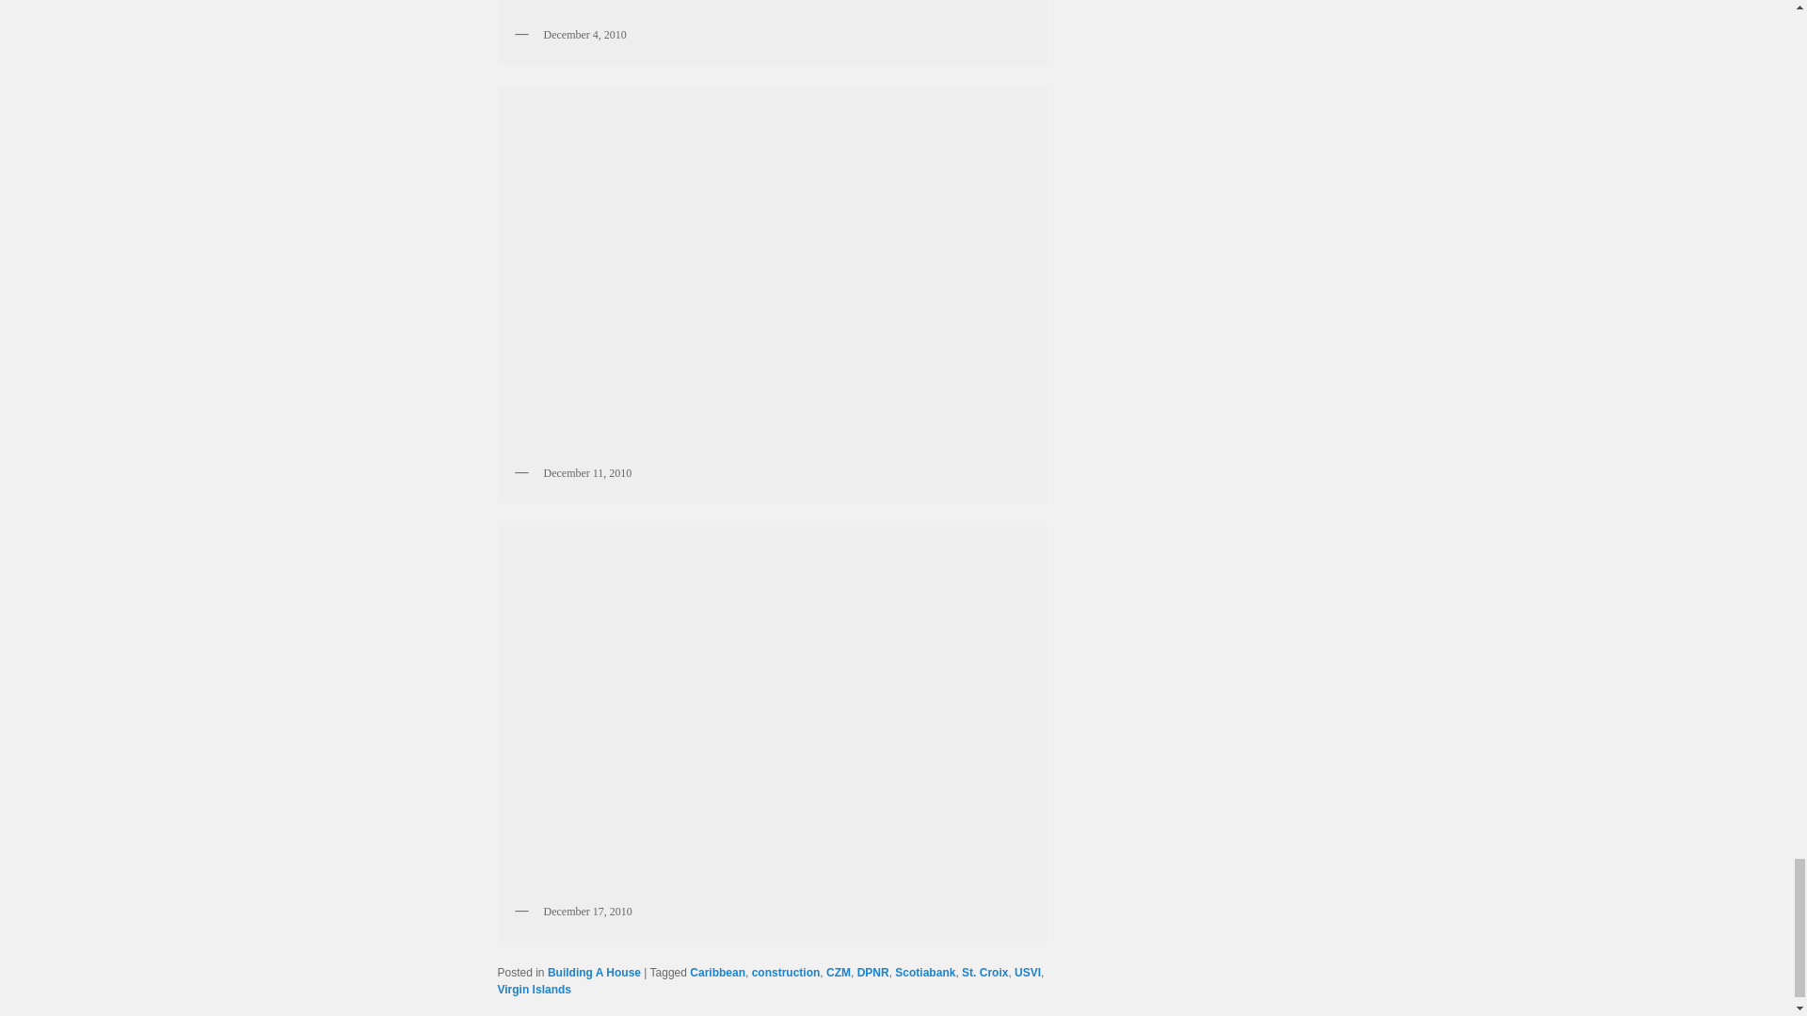 The height and width of the screenshot is (1016, 1807). I want to click on December 17, 2010, so click(772, 714).